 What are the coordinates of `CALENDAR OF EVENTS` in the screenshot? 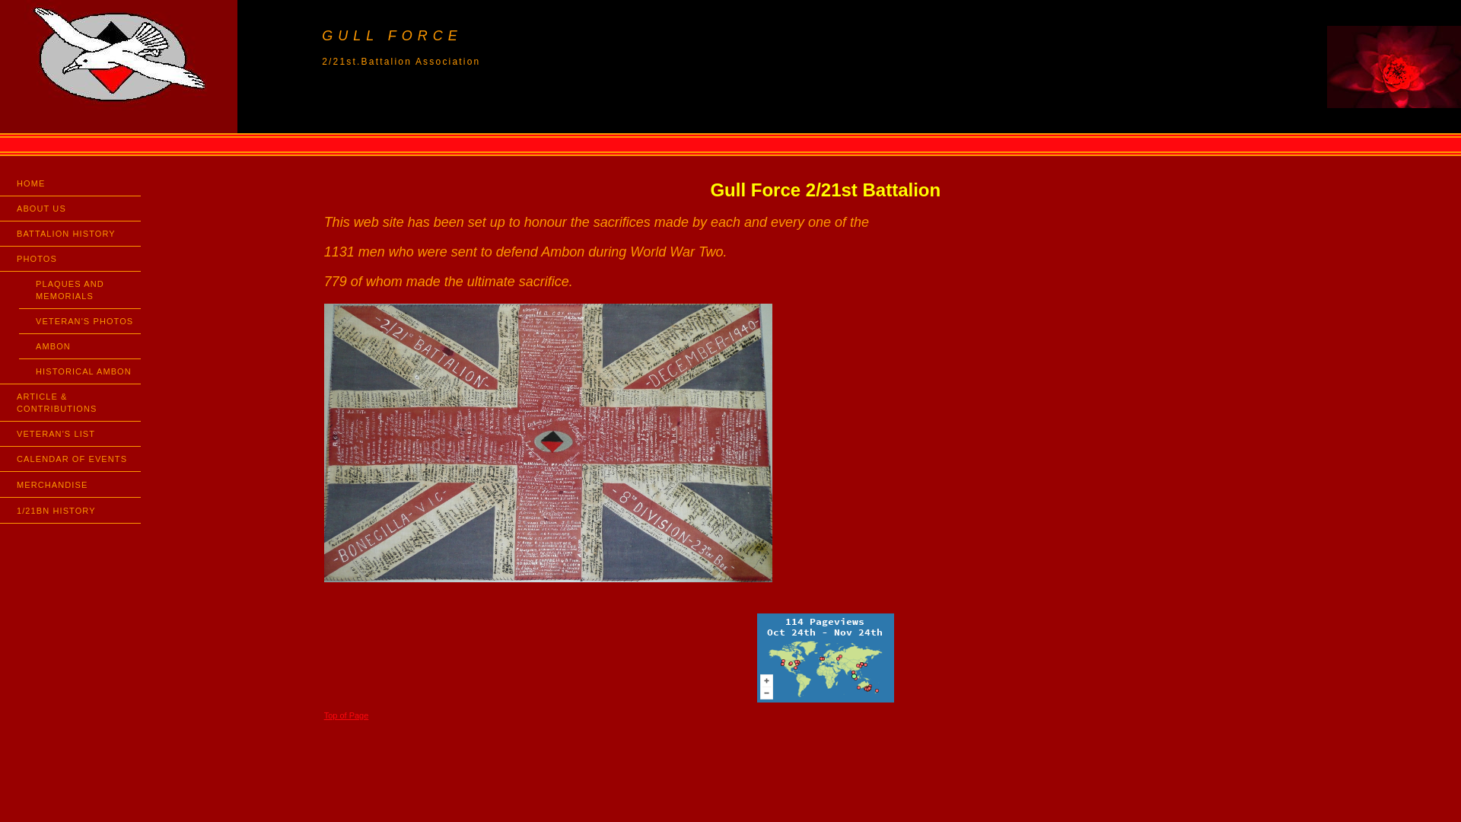 It's located at (70, 459).